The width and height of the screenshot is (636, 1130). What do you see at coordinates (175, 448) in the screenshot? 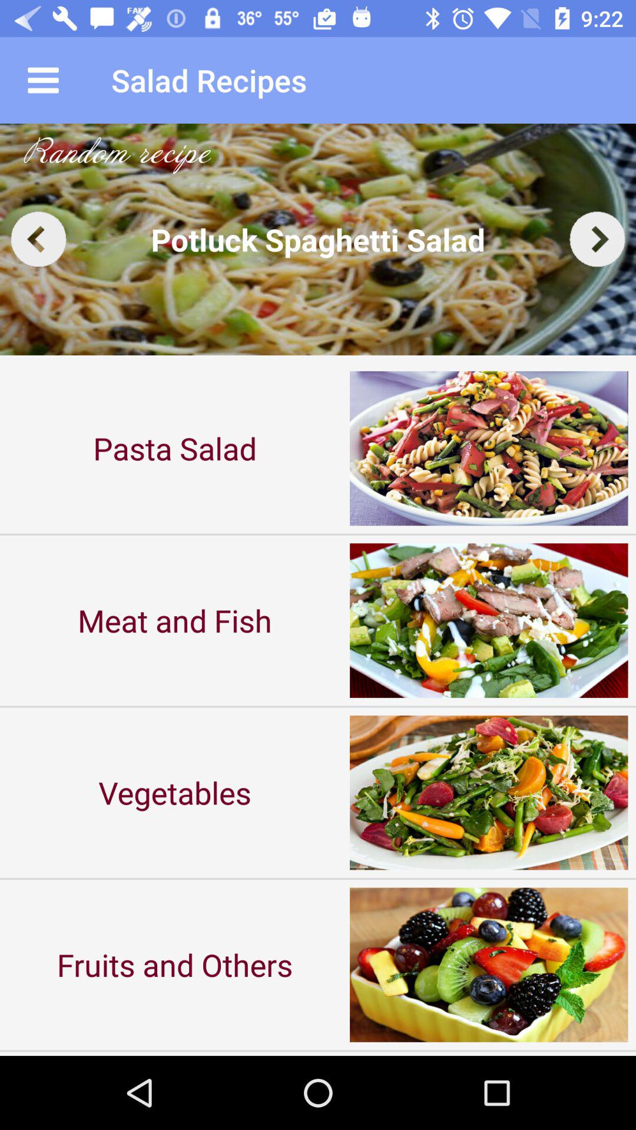
I see `open pasta salad icon` at bounding box center [175, 448].